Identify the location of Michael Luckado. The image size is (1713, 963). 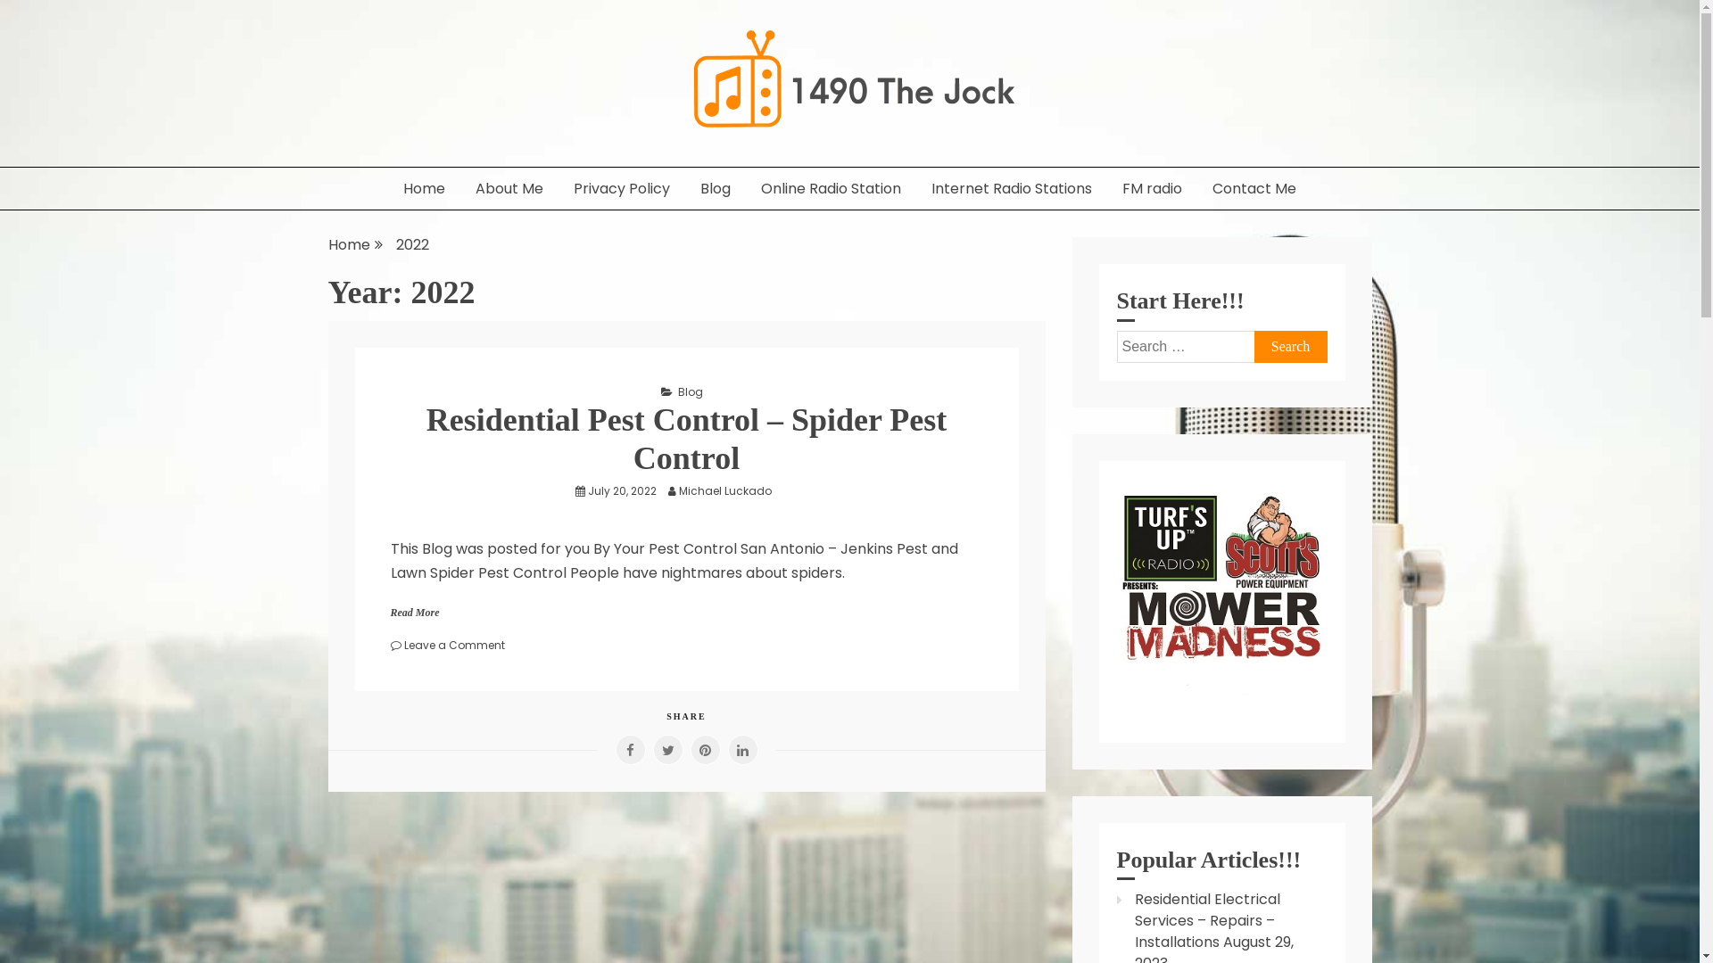
(729, 490).